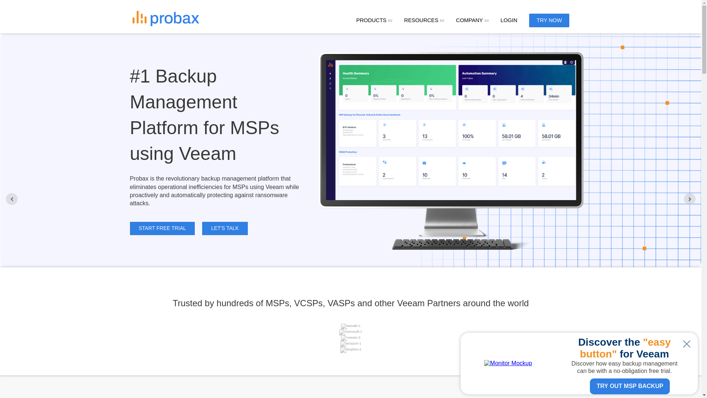 The height and width of the screenshot is (398, 707). I want to click on START FREE TRIAL, so click(162, 228).